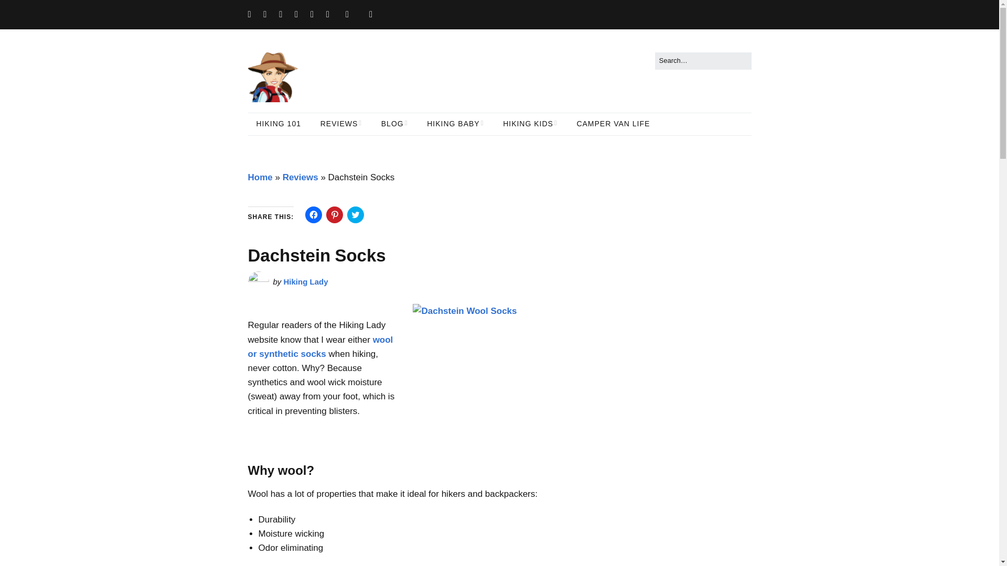 The image size is (1007, 566). I want to click on wool or synthetic socks, so click(320, 347).